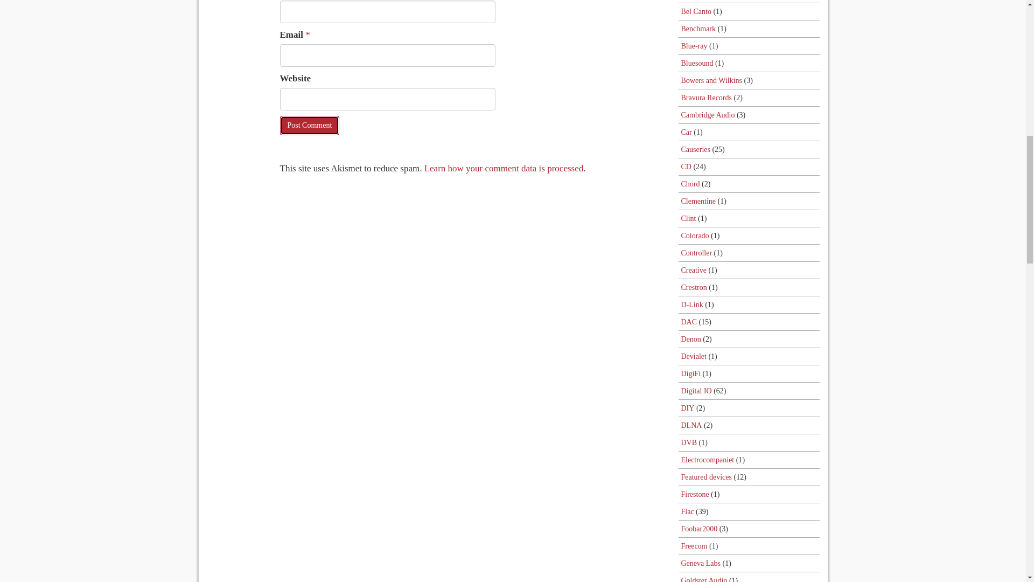 Image resolution: width=1034 pixels, height=582 pixels. Describe the element at coordinates (711, 80) in the screenshot. I see `Bowers and Wilkins` at that location.